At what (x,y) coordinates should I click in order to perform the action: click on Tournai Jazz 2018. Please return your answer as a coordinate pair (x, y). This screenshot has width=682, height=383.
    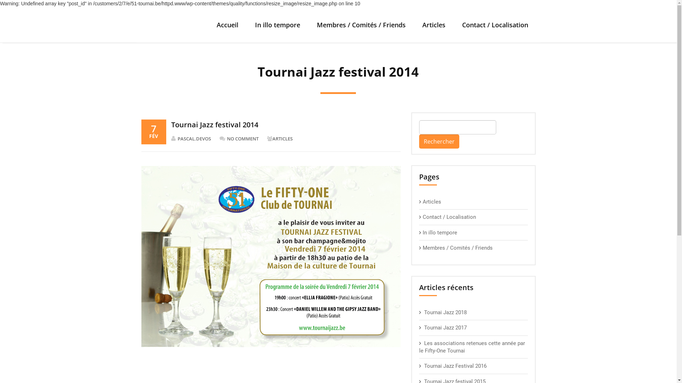
    Looking at the image, I should click on (445, 312).